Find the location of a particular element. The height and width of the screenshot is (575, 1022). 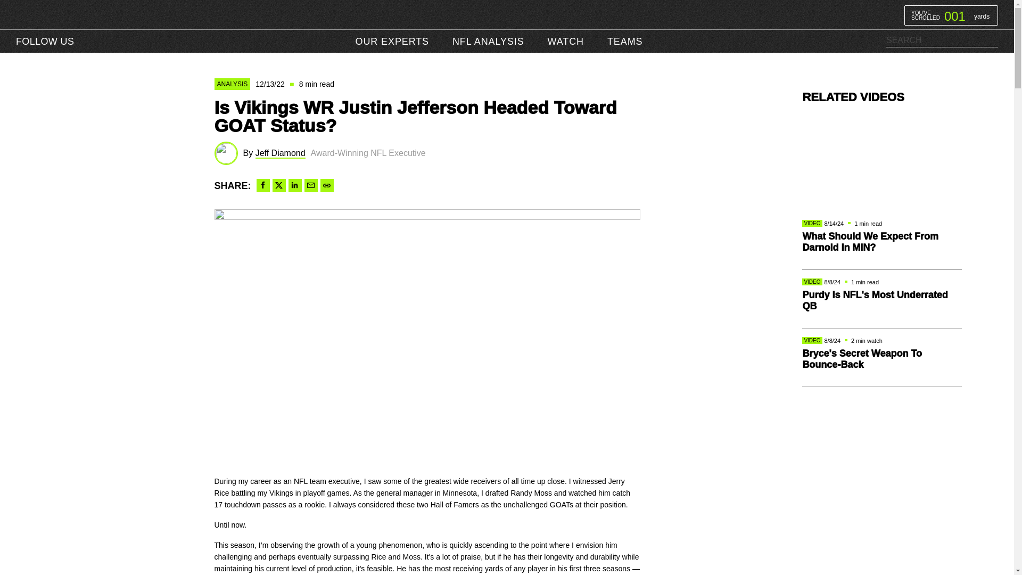

YOU'VE SCROLLED is located at coordinates (951, 15).